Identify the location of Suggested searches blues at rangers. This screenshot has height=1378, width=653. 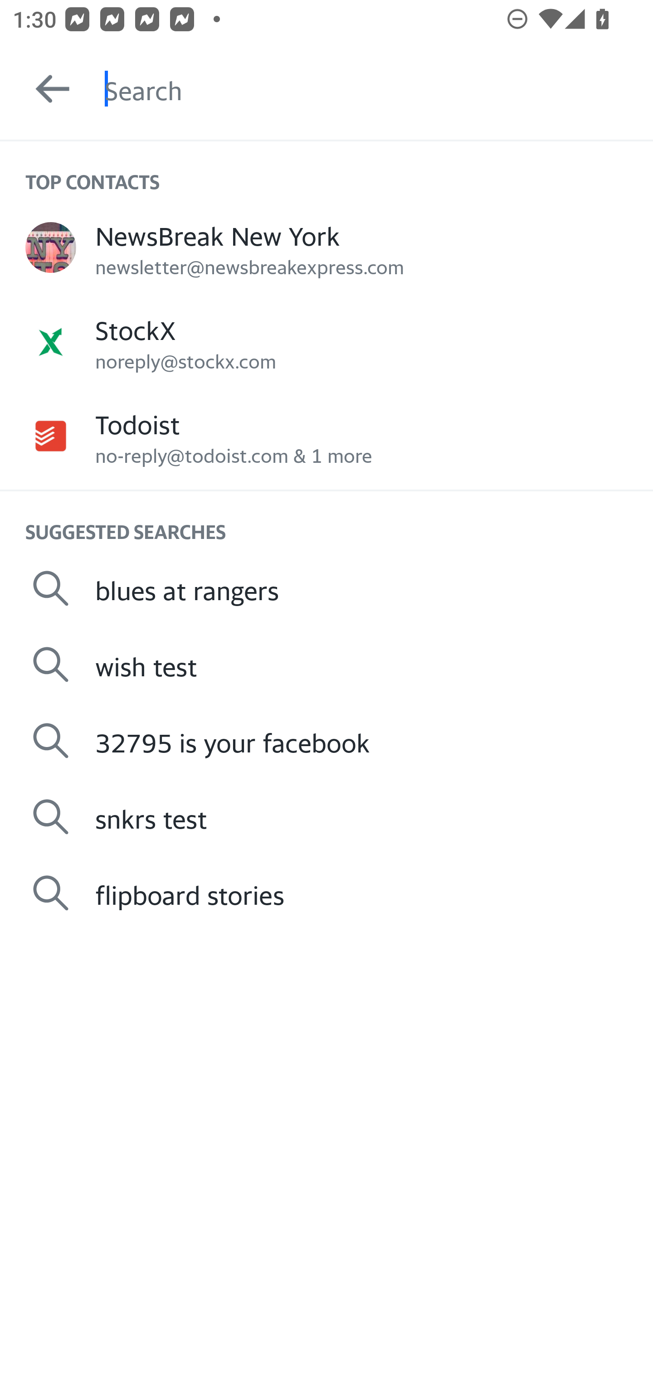
(326, 588).